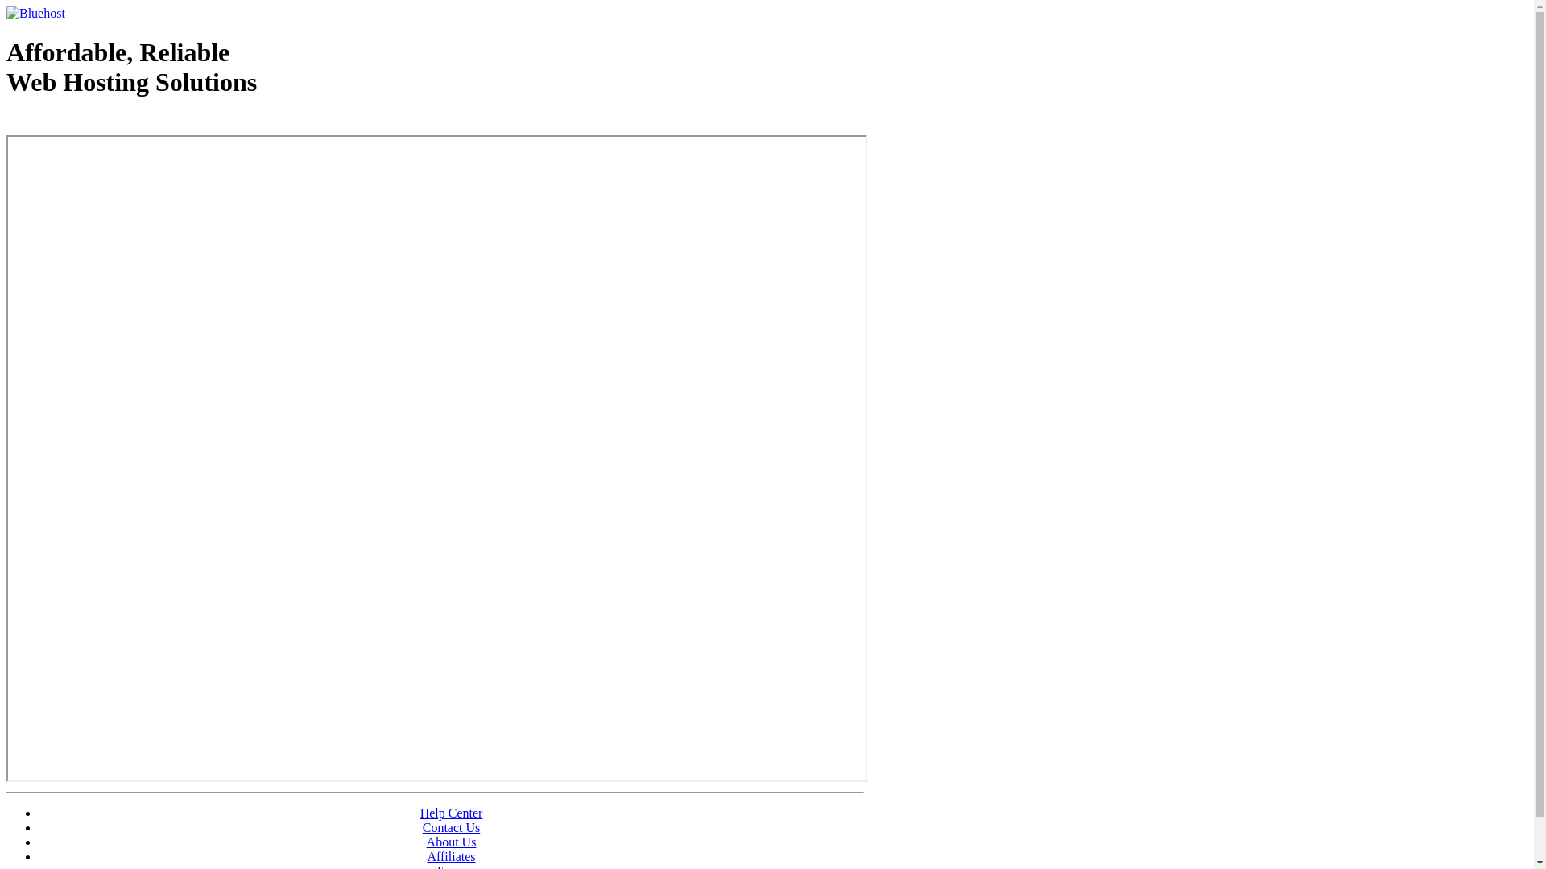 The image size is (1546, 869). I want to click on Contact Us, so click(452, 827).